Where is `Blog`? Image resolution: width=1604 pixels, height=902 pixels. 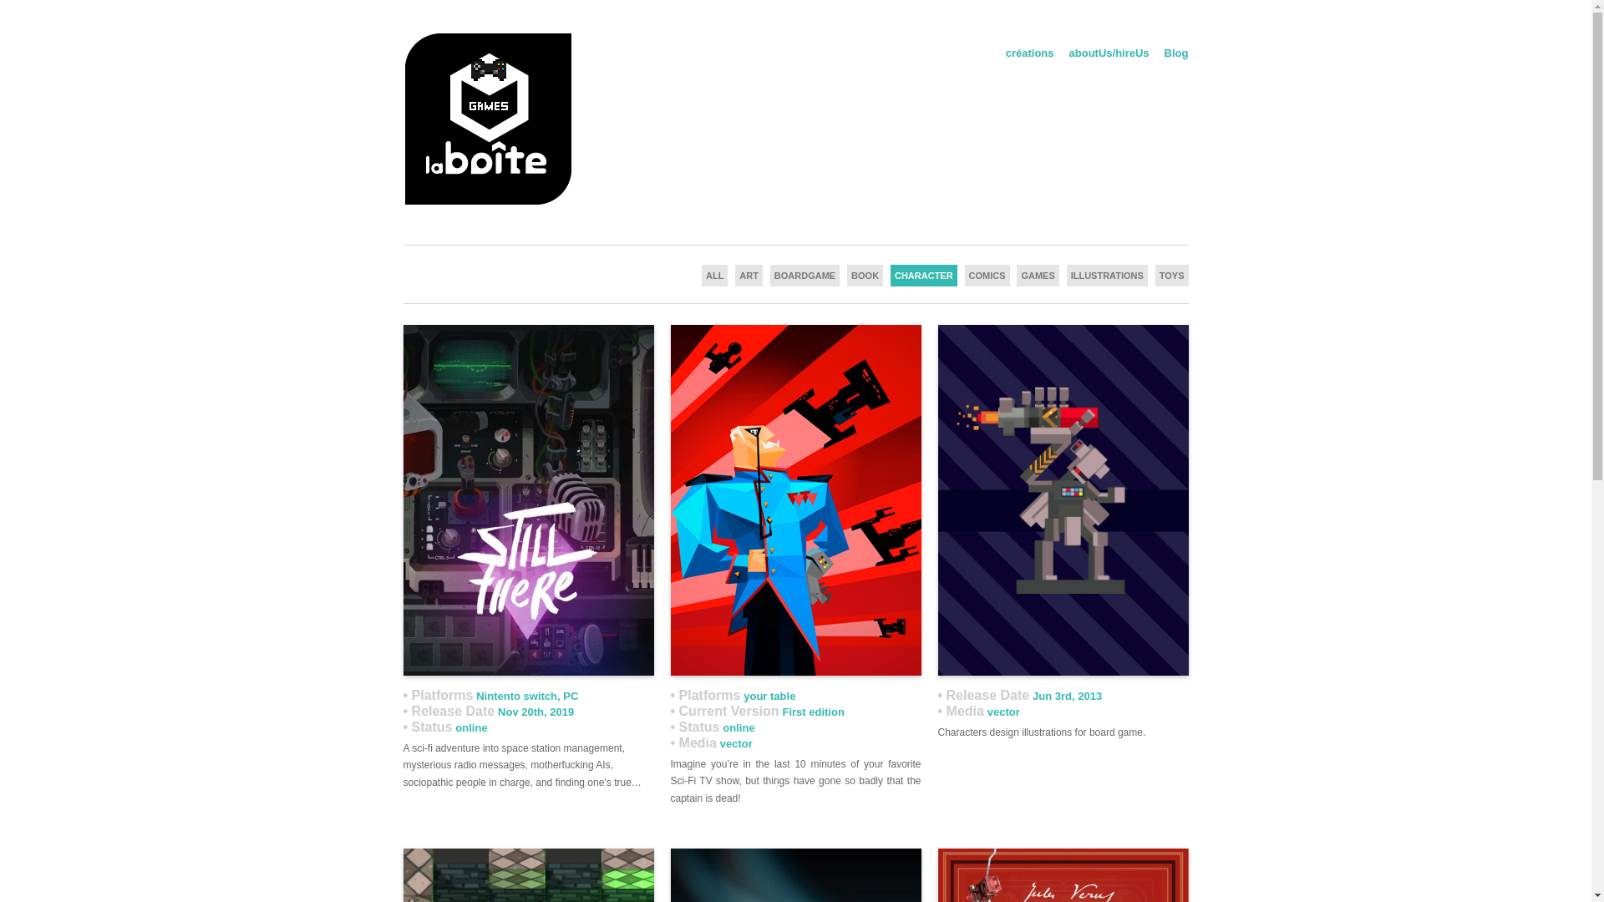 Blog is located at coordinates (1176, 52).